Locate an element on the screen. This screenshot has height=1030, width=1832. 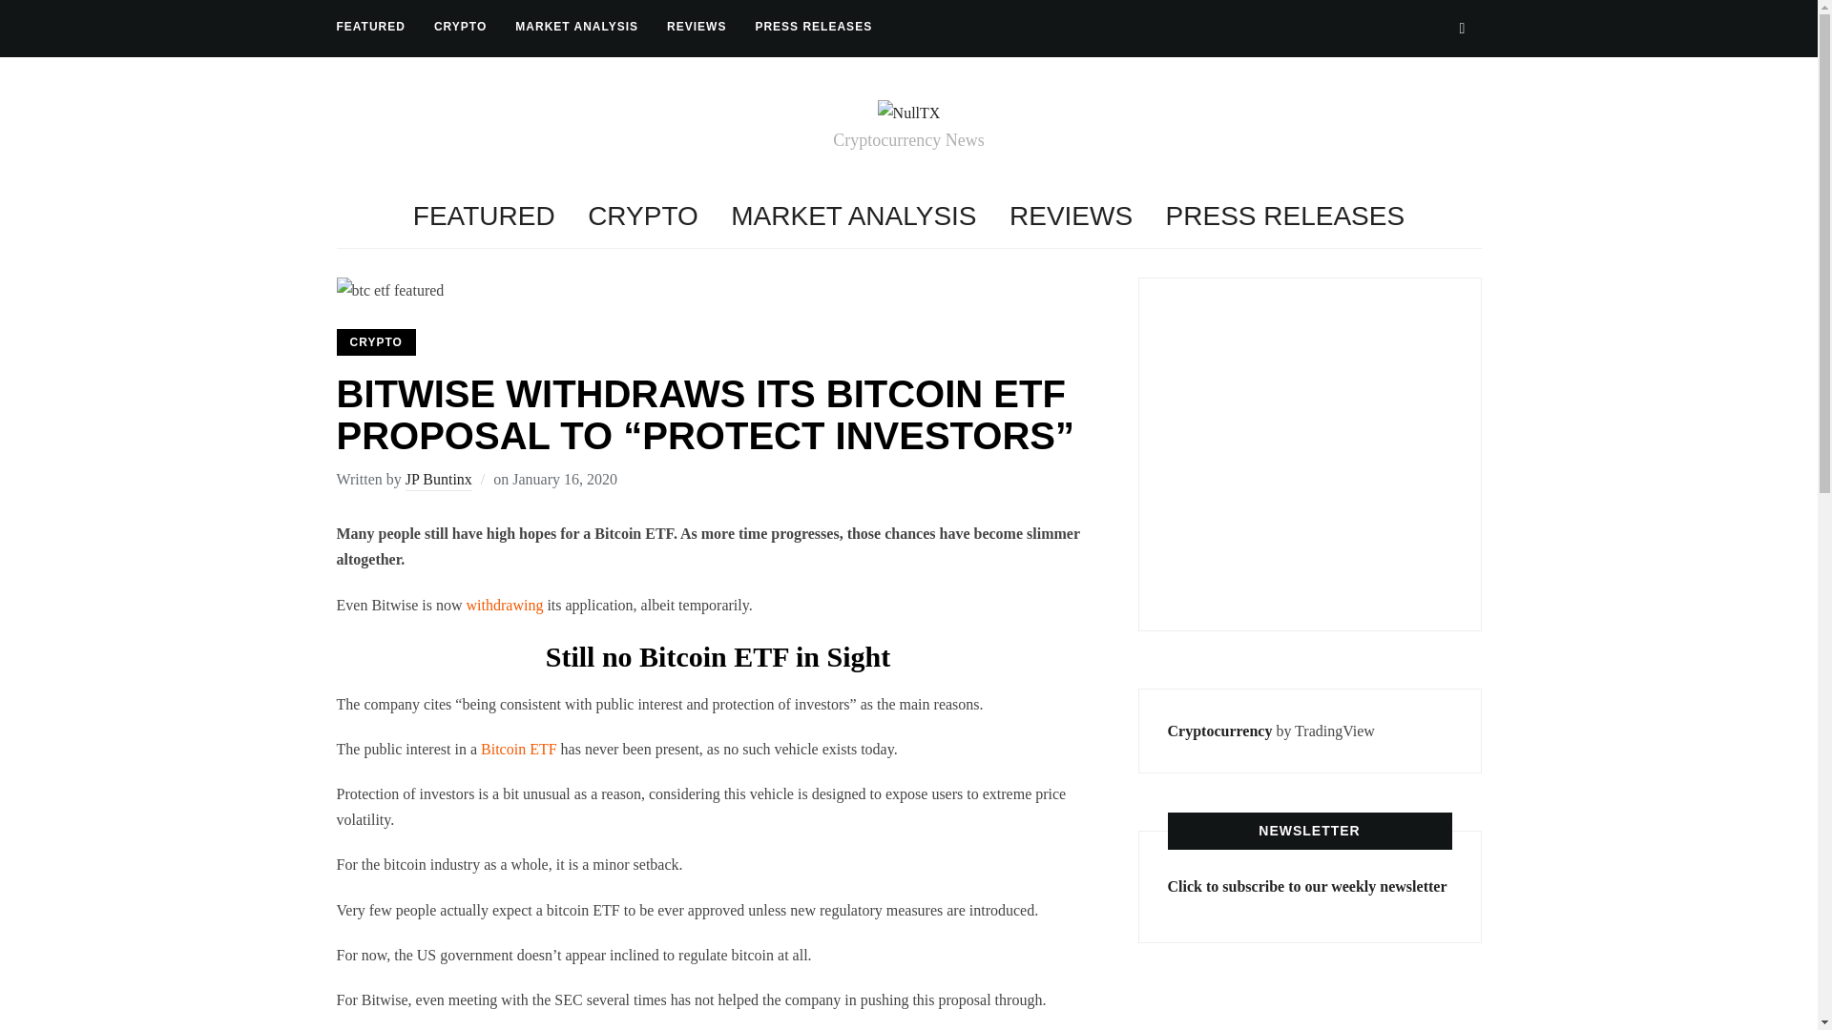
JP Buntinx is located at coordinates (439, 481).